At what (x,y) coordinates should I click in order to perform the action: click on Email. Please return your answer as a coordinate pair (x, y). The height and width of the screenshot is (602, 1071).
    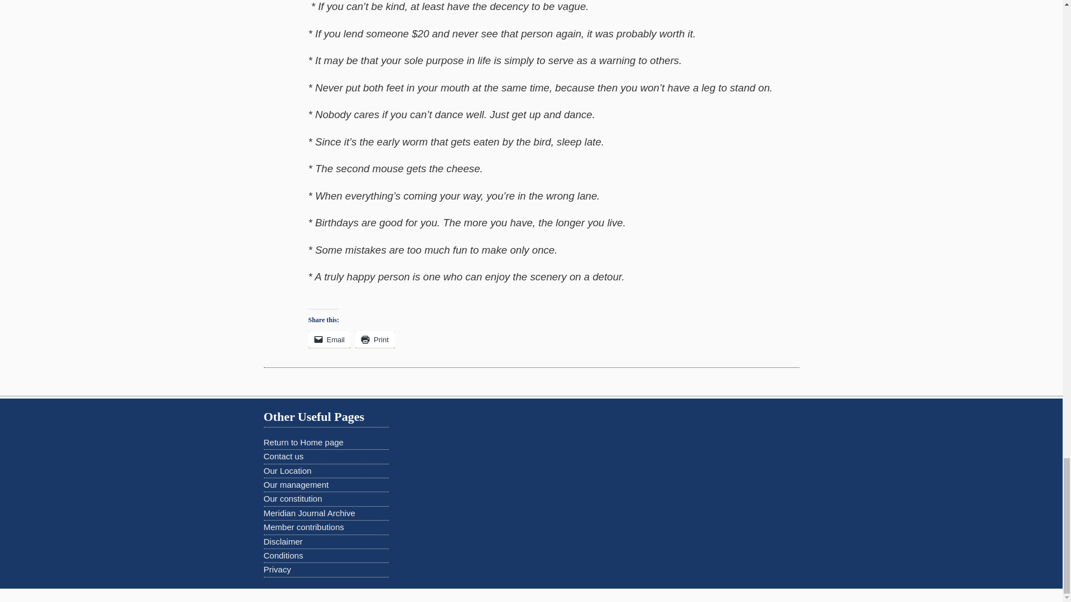
    Looking at the image, I should click on (329, 339).